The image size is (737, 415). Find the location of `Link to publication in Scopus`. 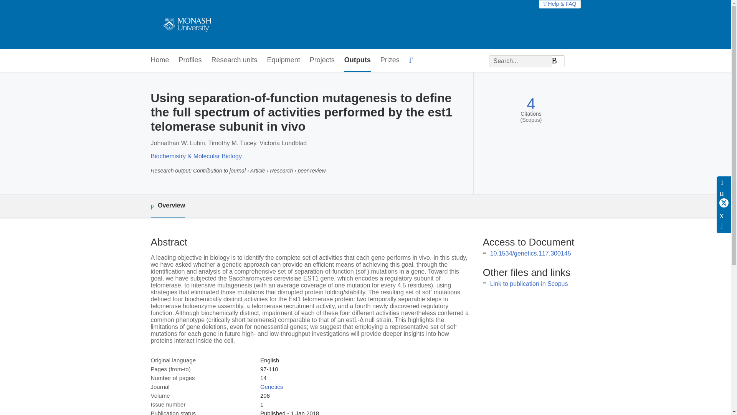

Link to publication in Scopus is located at coordinates (529, 284).